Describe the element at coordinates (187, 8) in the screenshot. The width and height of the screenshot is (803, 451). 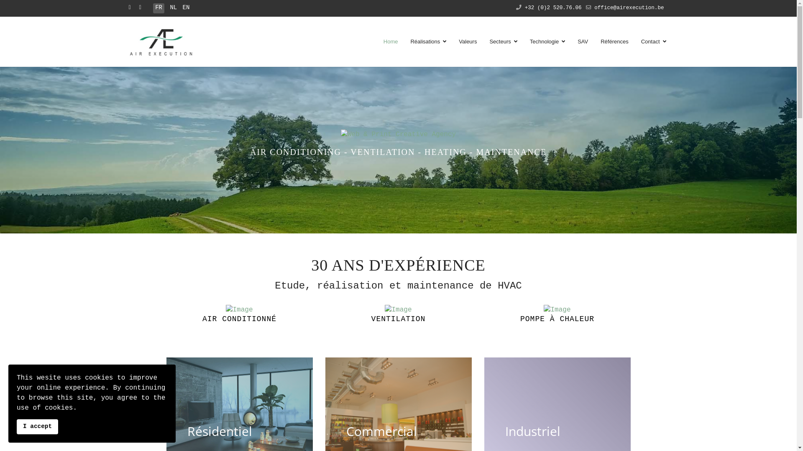
I see `EN` at that location.